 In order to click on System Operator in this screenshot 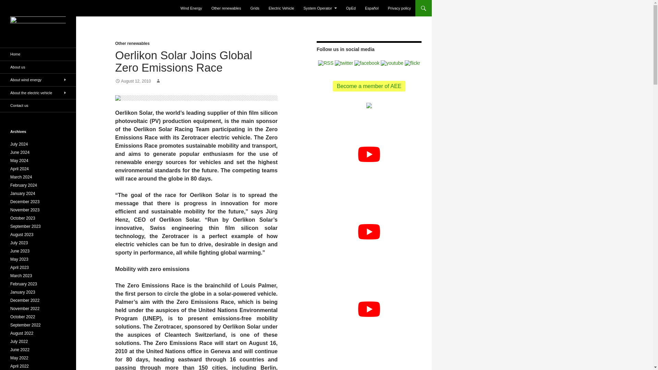, I will do `click(320, 8)`.